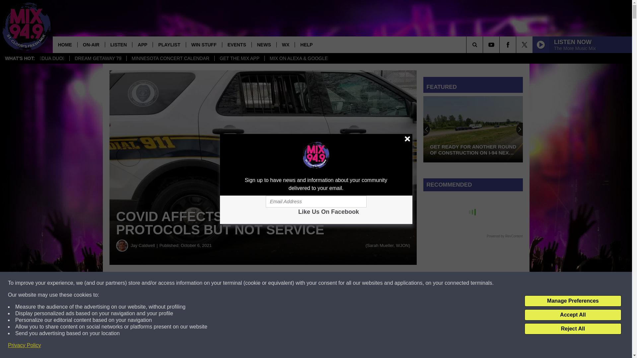  Describe the element at coordinates (204, 44) in the screenshot. I see `WIN STUFF` at that location.